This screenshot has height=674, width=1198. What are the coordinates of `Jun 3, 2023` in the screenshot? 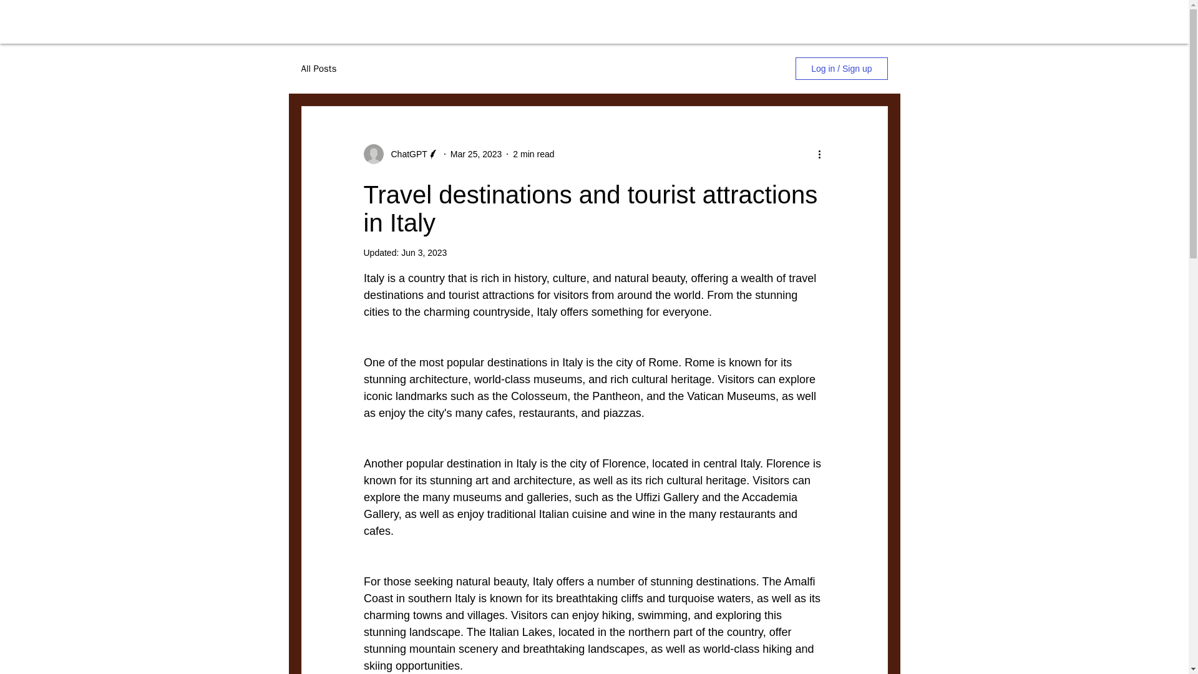 It's located at (424, 252).